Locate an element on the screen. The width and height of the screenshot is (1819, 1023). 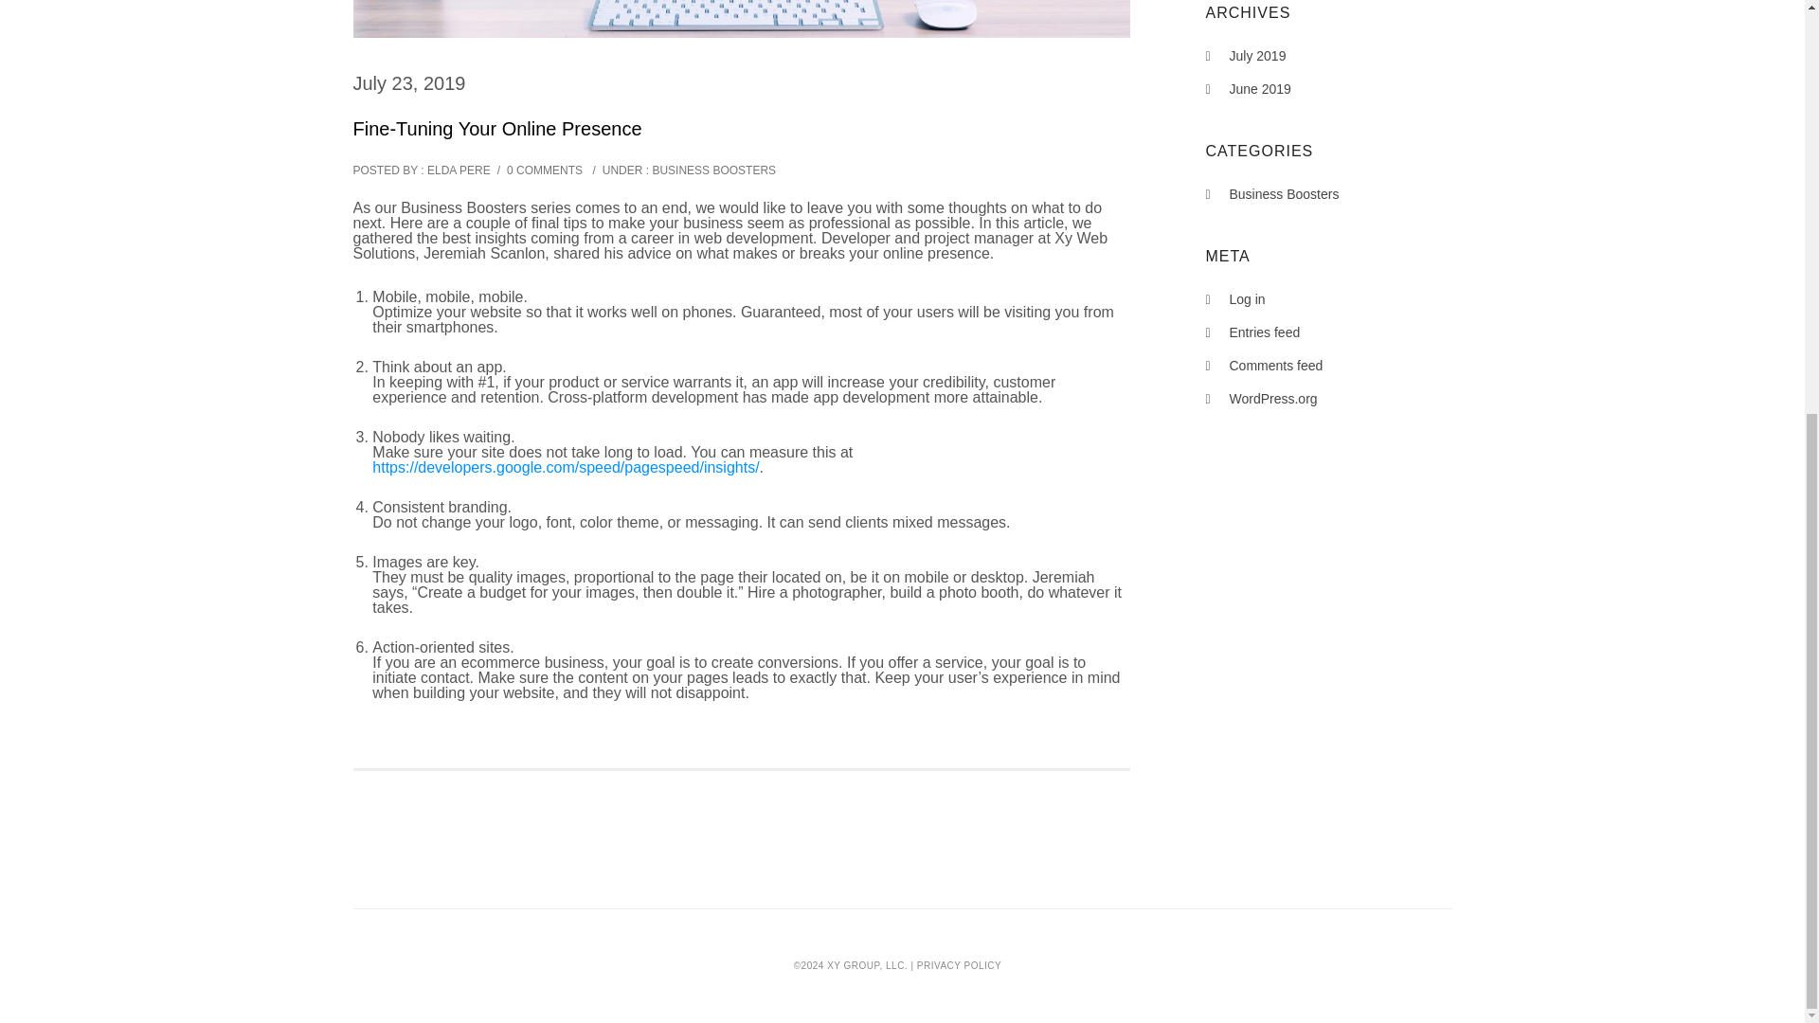
Log in is located at coordinates (1247, 299).